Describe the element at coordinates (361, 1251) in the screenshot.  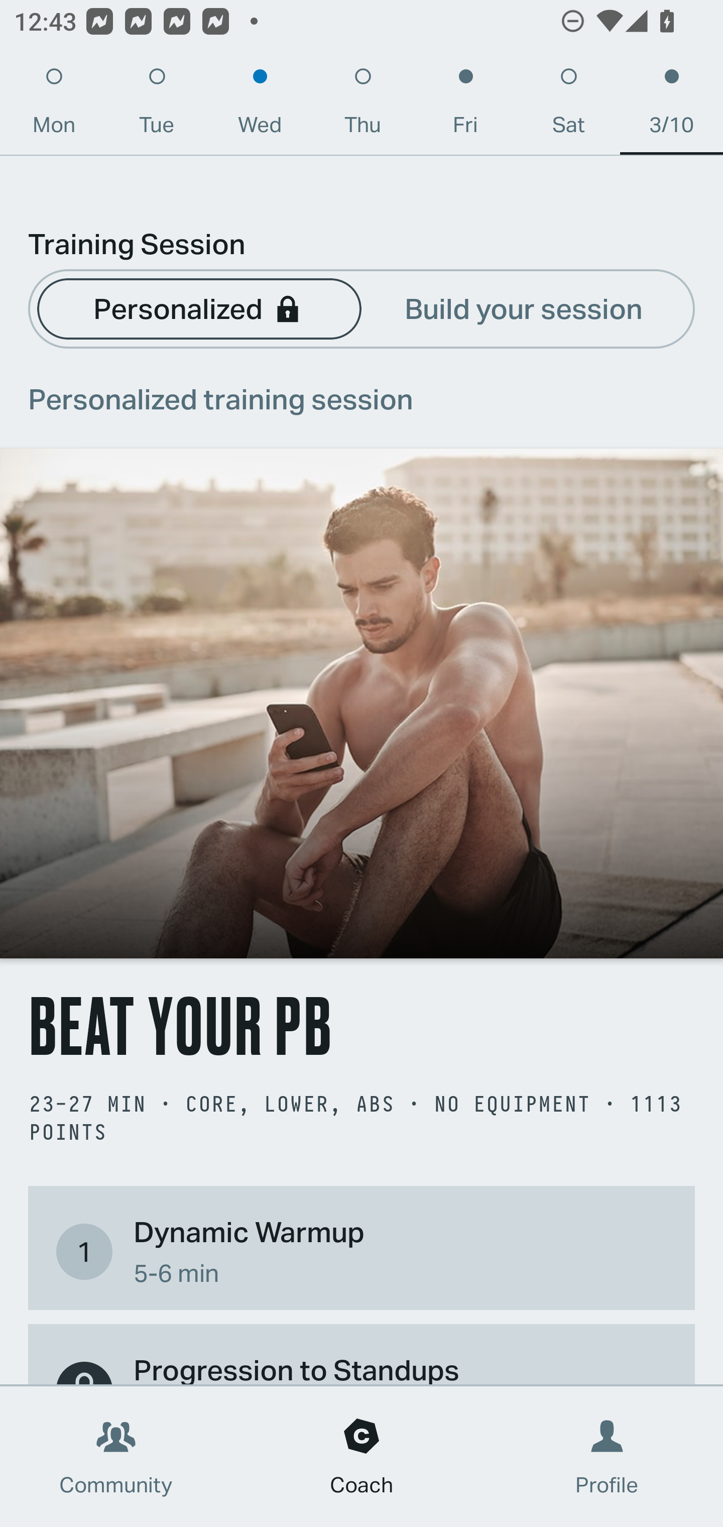
I see `1 Dynamic Warmup 5-6 min` at that location.